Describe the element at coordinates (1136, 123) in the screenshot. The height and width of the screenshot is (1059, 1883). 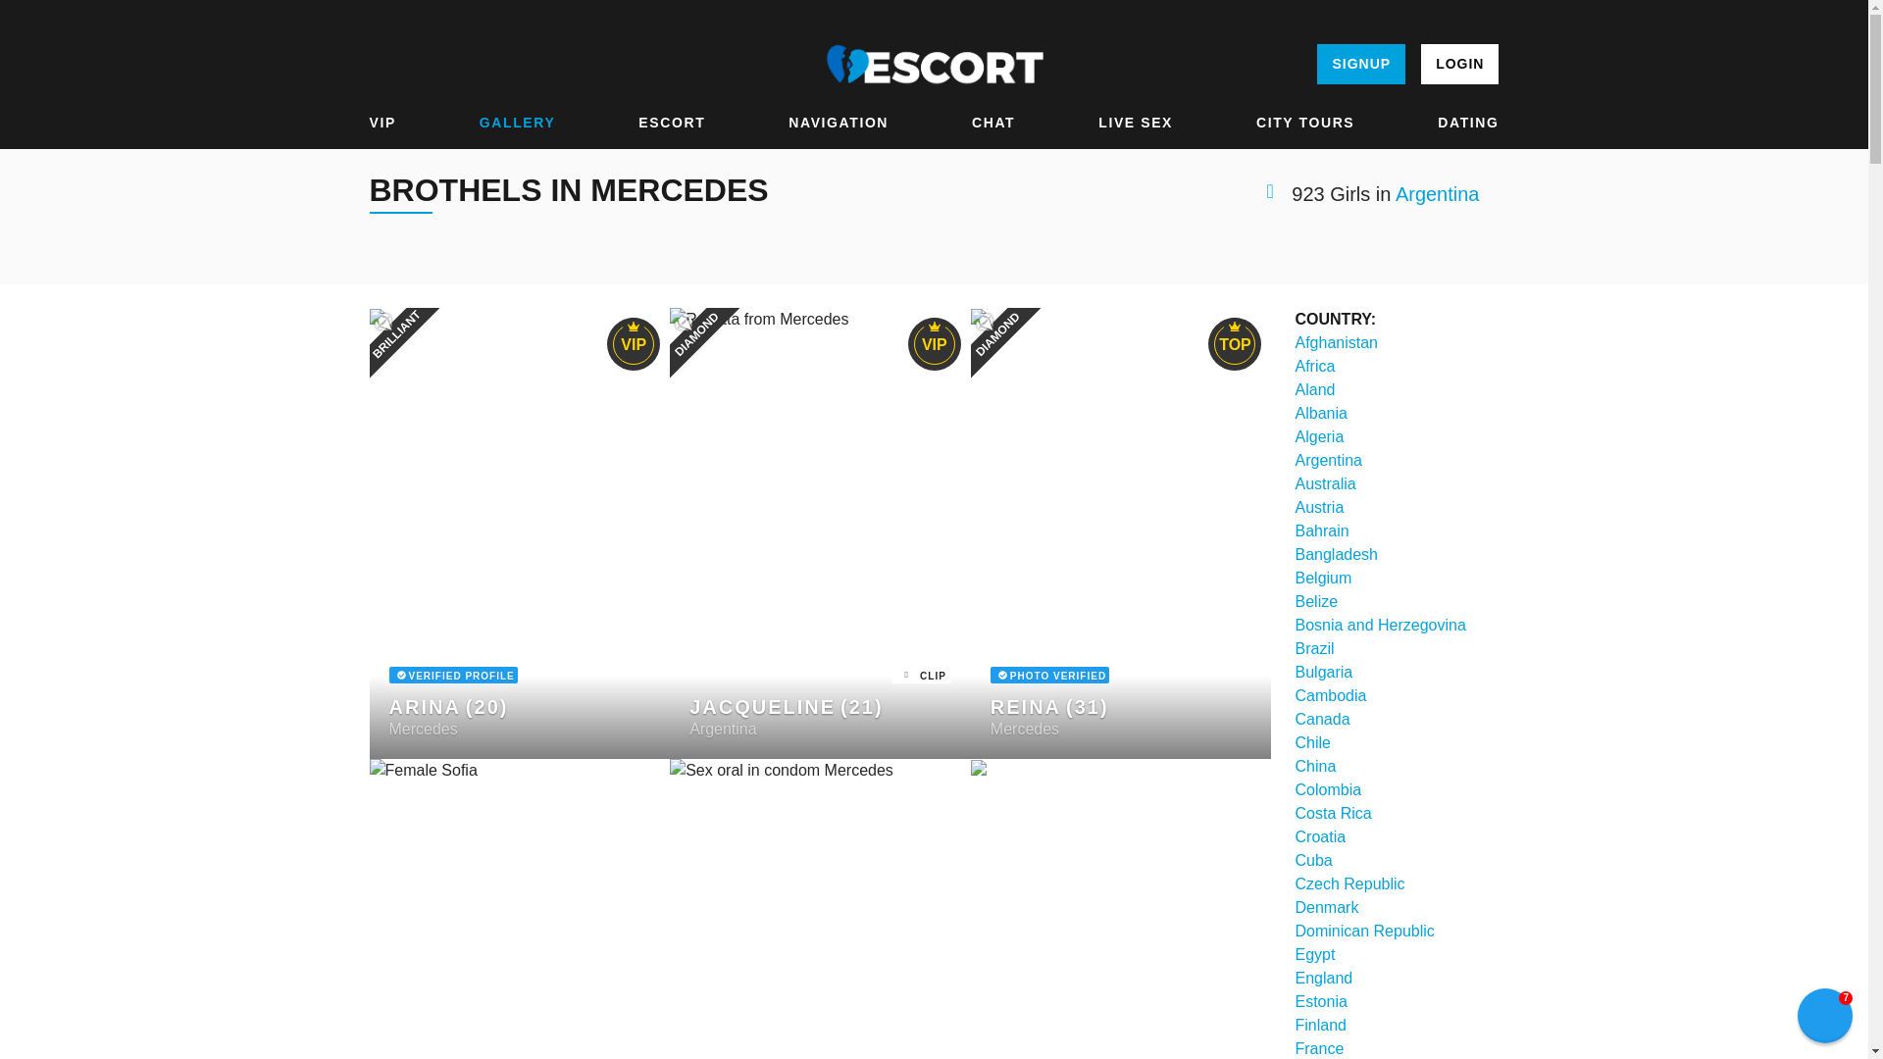
I see `LIVE SEX` at that location.